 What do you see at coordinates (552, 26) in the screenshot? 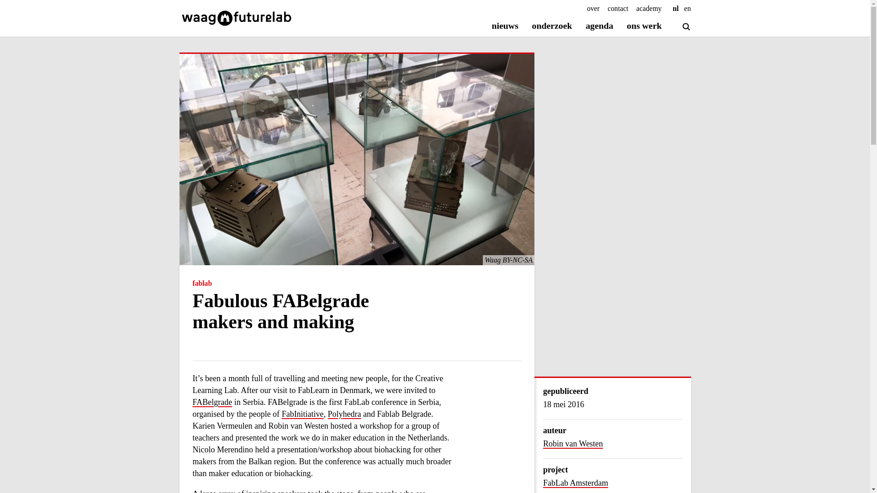
I see `onderzoek` at bounding box center [552, 26].